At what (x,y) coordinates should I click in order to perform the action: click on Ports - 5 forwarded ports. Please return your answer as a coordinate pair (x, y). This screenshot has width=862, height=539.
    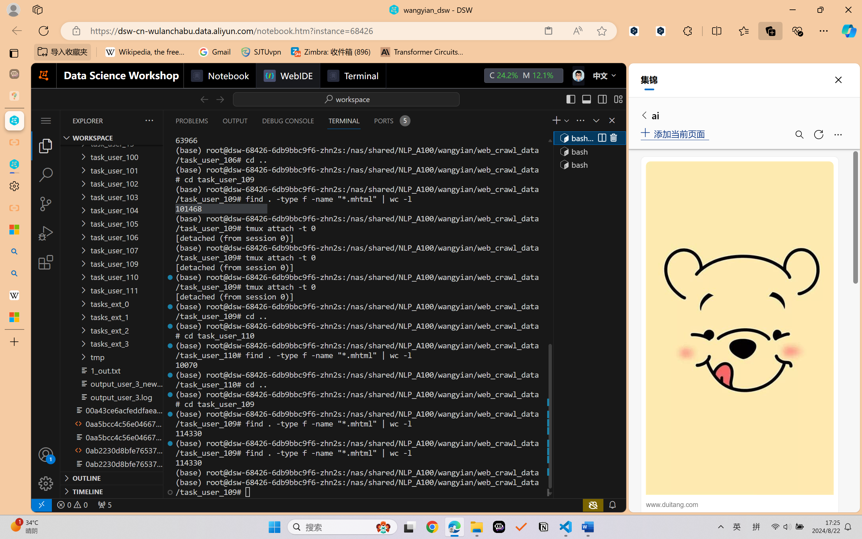
    Looking at the image, I should click on (391, 121).